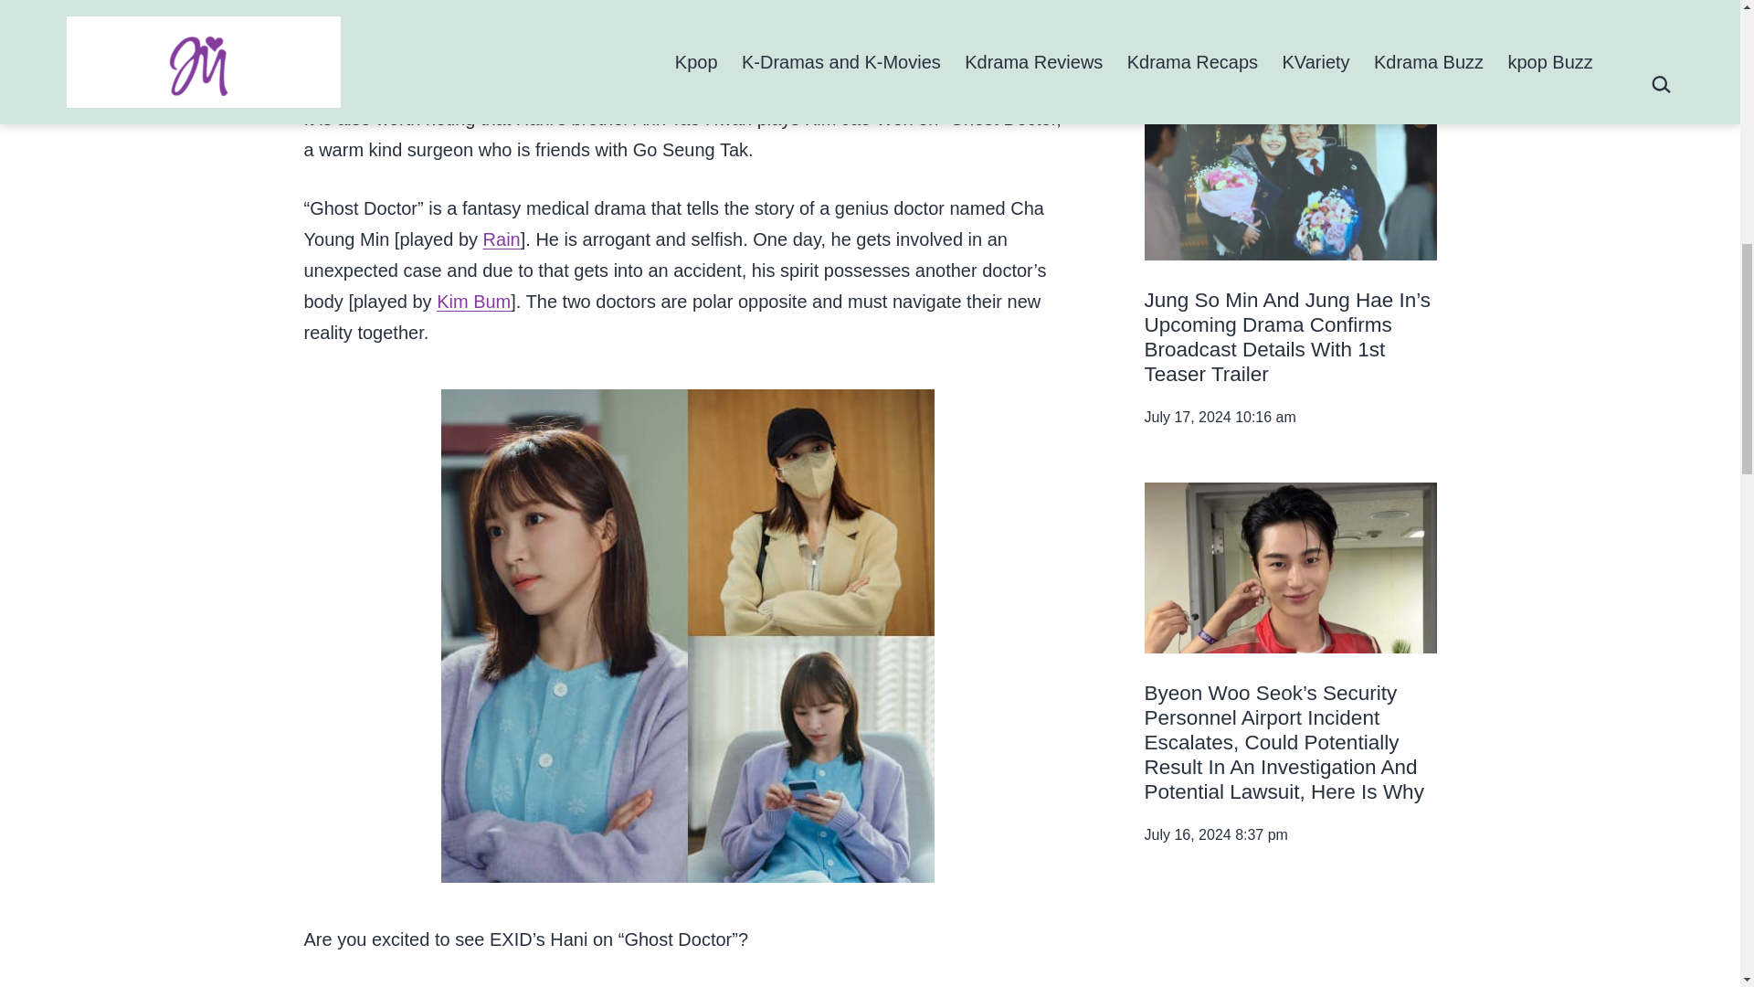 The width and height of the screenshot is (1754, 987). I want to click on Byeon Woo Seok, so click(1290, 568).